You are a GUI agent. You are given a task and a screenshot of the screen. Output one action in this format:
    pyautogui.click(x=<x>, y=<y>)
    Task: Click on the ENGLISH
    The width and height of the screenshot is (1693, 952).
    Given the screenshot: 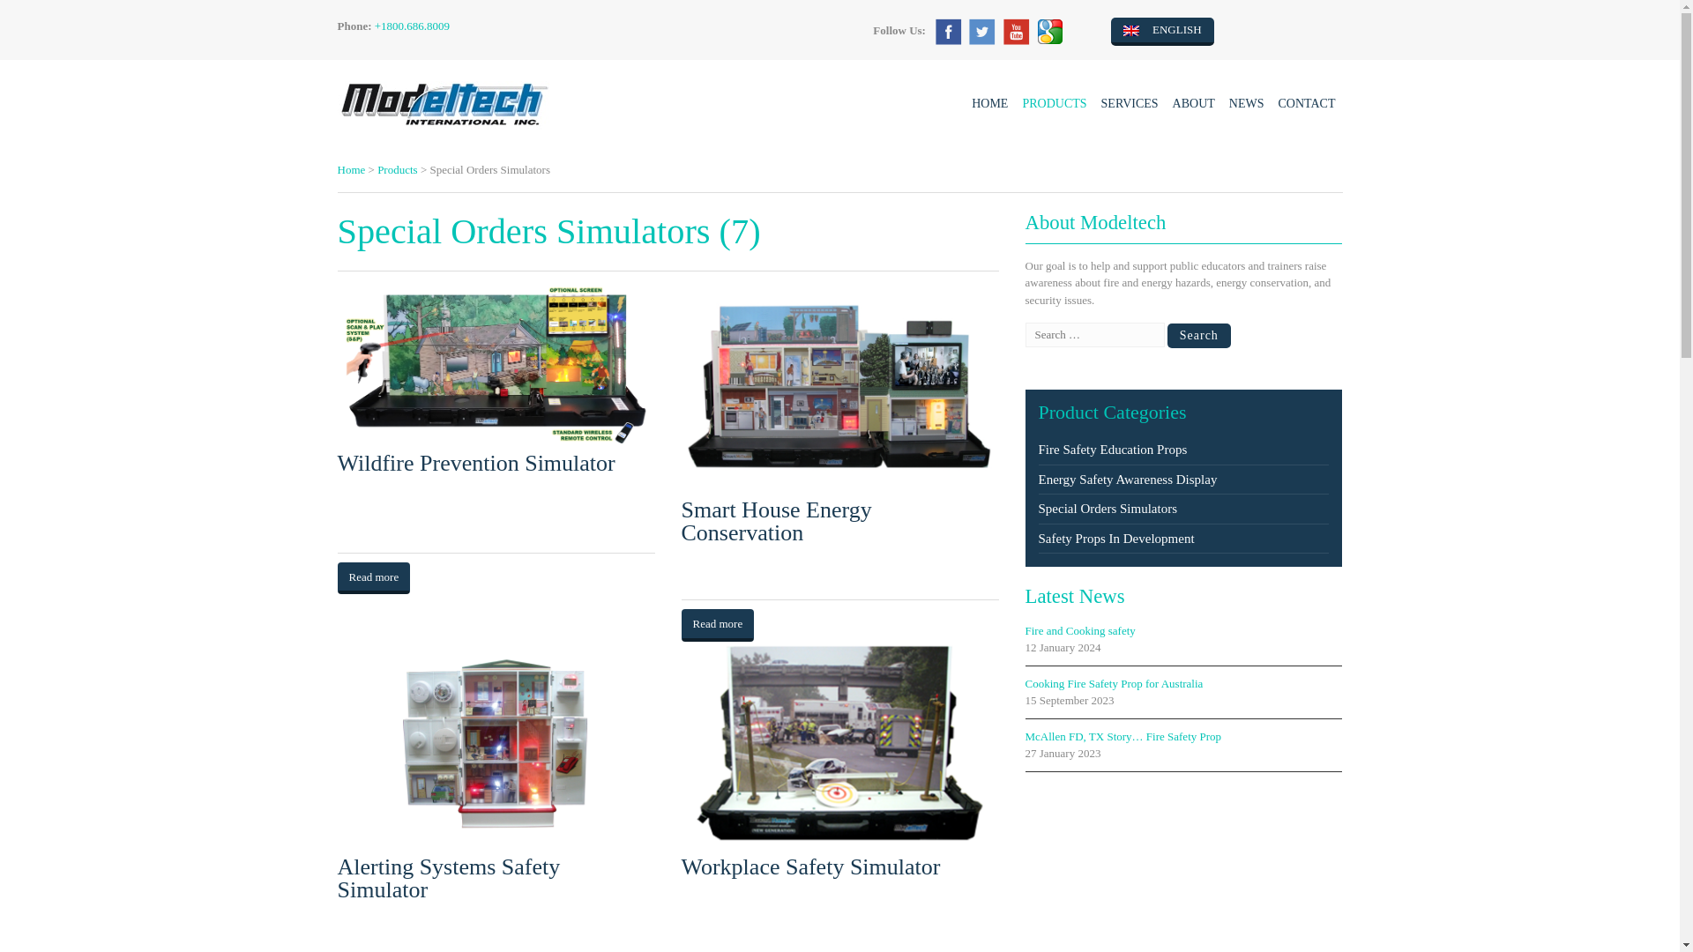 What is the action you would take?
    pyautogui.click(x=1162, y=32)
    